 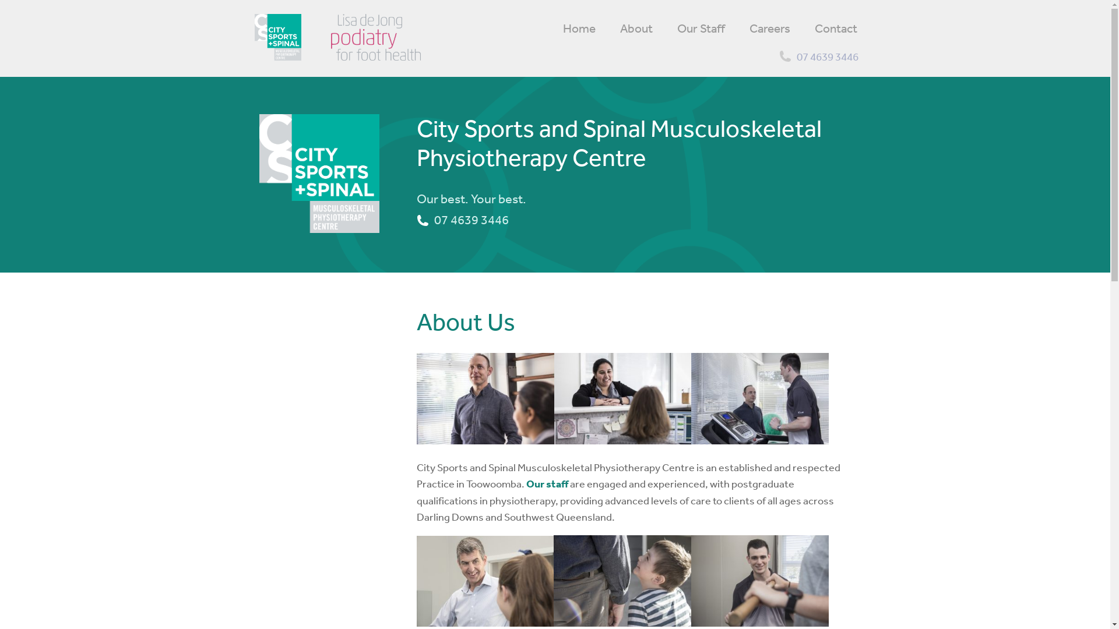 I want to click on Home, so click(x=579, y=25).